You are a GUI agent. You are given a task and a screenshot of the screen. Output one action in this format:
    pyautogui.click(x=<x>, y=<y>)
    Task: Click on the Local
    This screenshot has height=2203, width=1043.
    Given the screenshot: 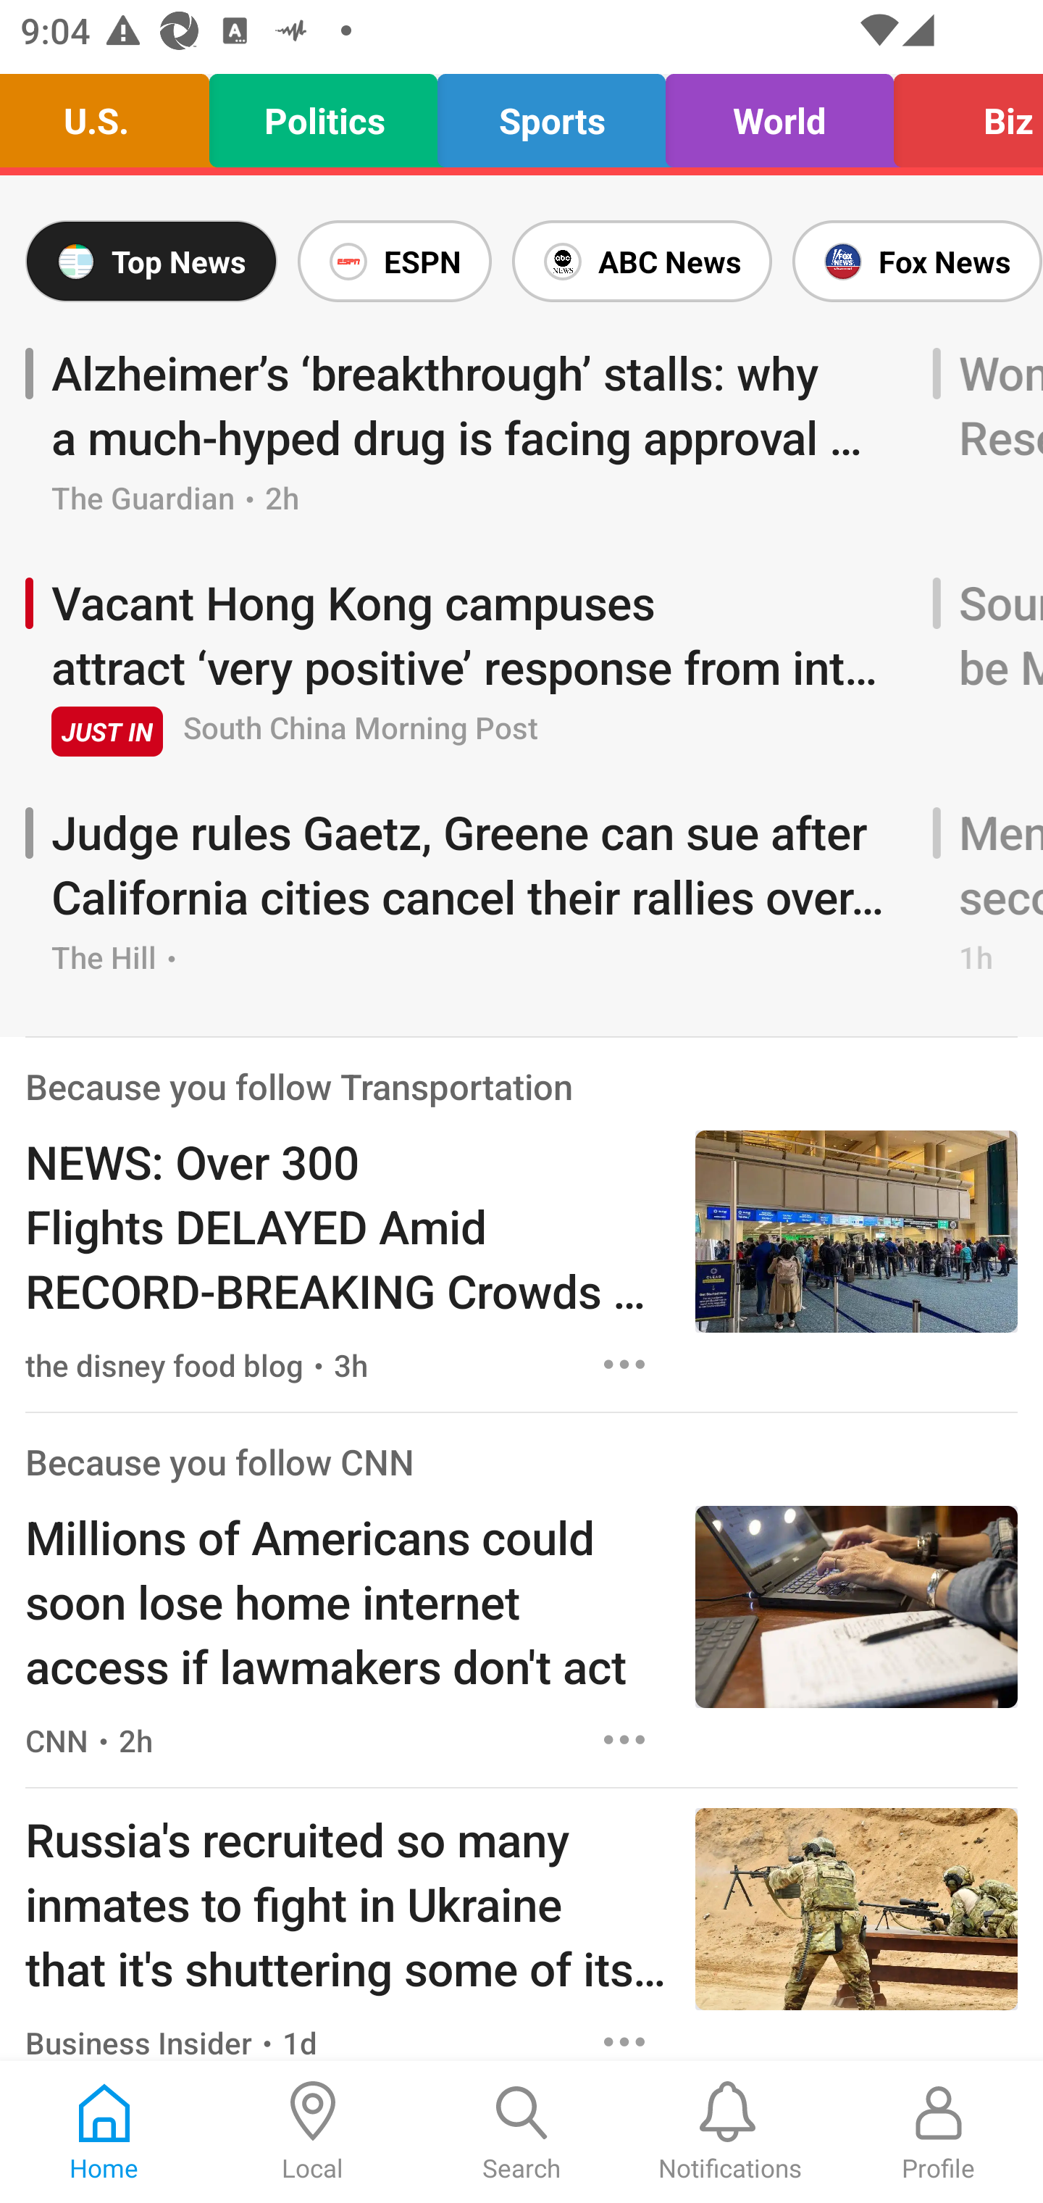 What is the action you would take?
    pyautogui.click(x=313, y=2132)
    